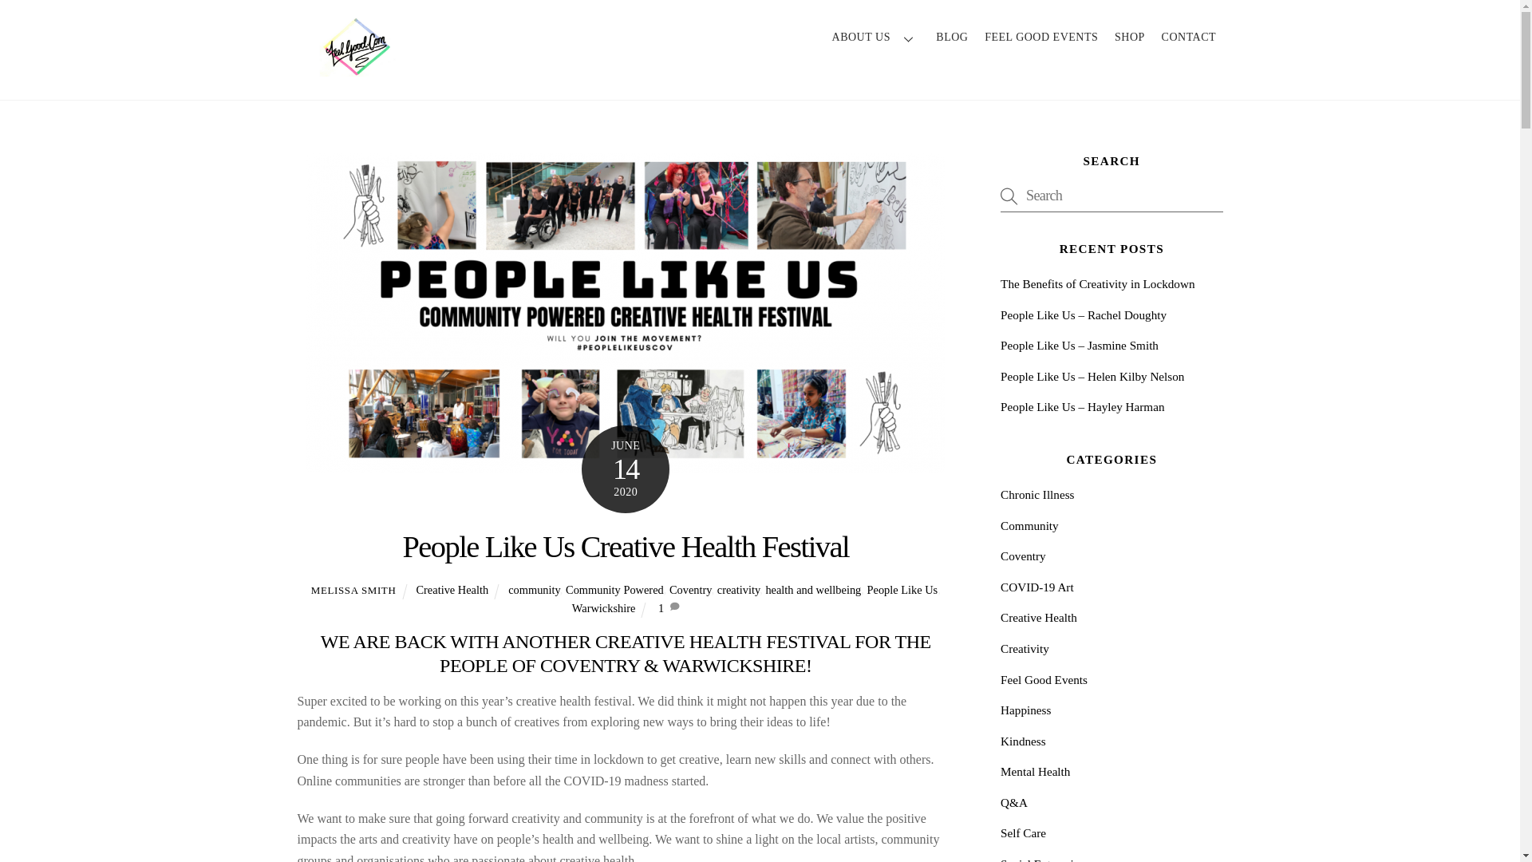  Describe the element at coordinates (812, 590) in the screenshot. I see `health and wellbeing` at that location.